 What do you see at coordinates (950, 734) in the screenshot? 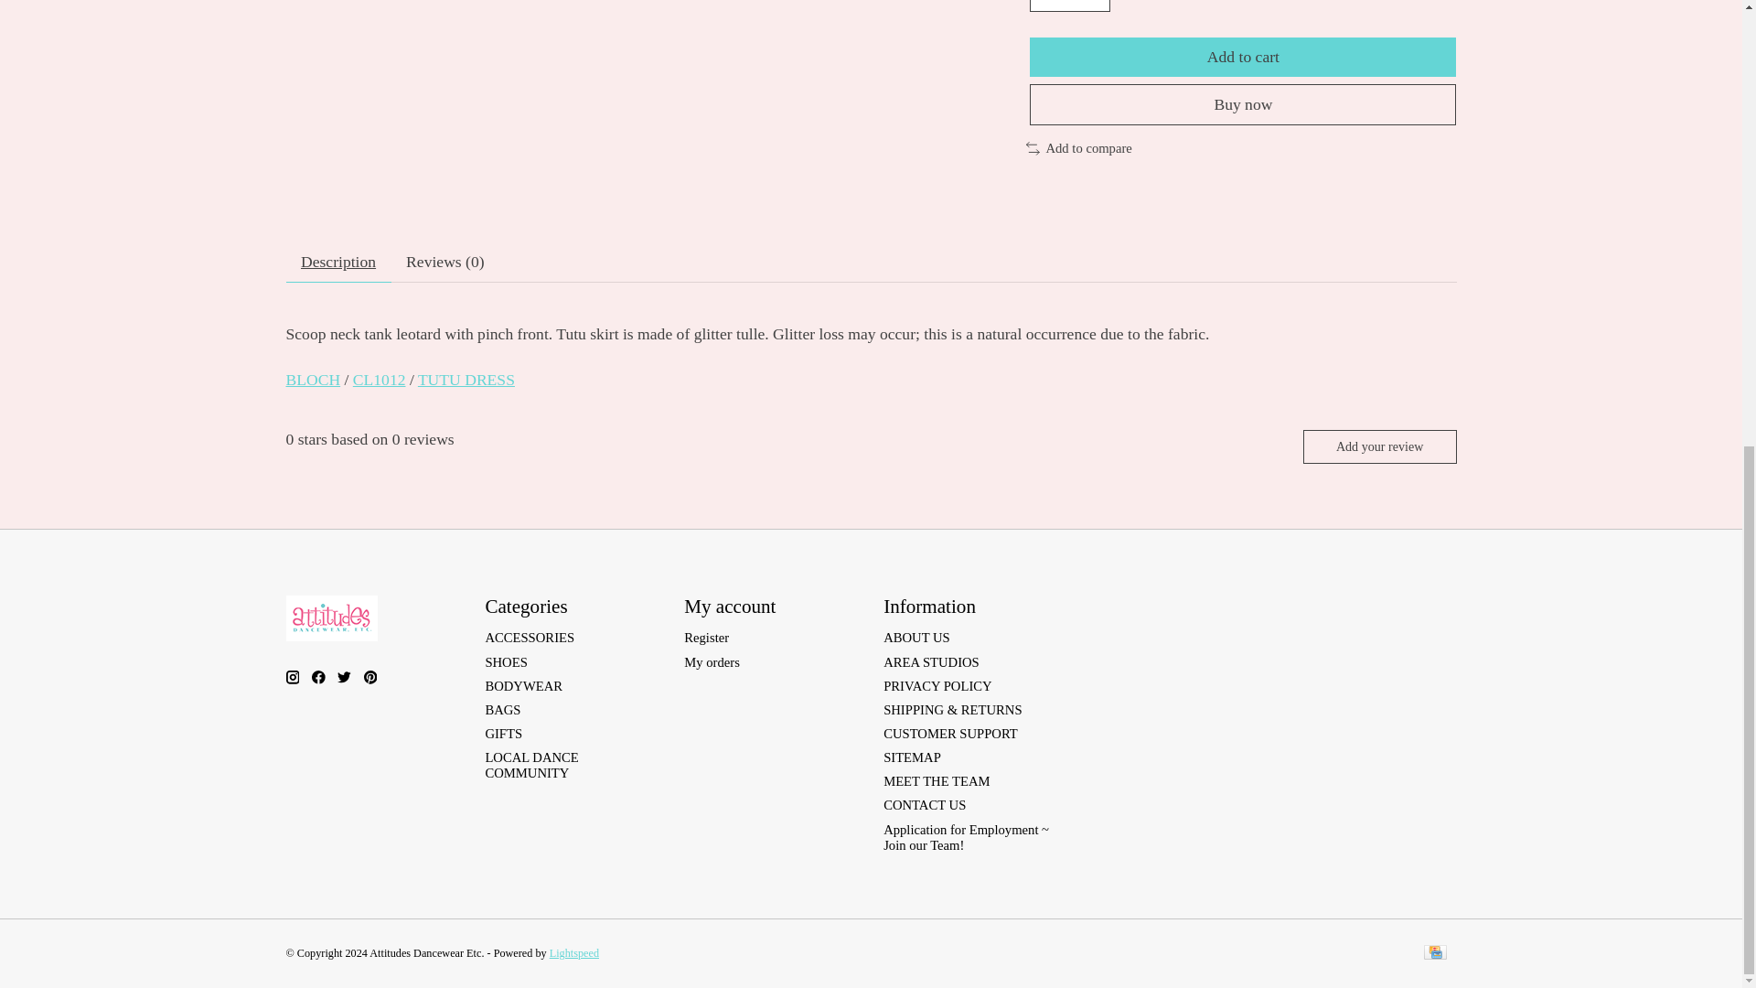
I see `CUSTOMER SUPPORT` at bounding box center [950, 734].